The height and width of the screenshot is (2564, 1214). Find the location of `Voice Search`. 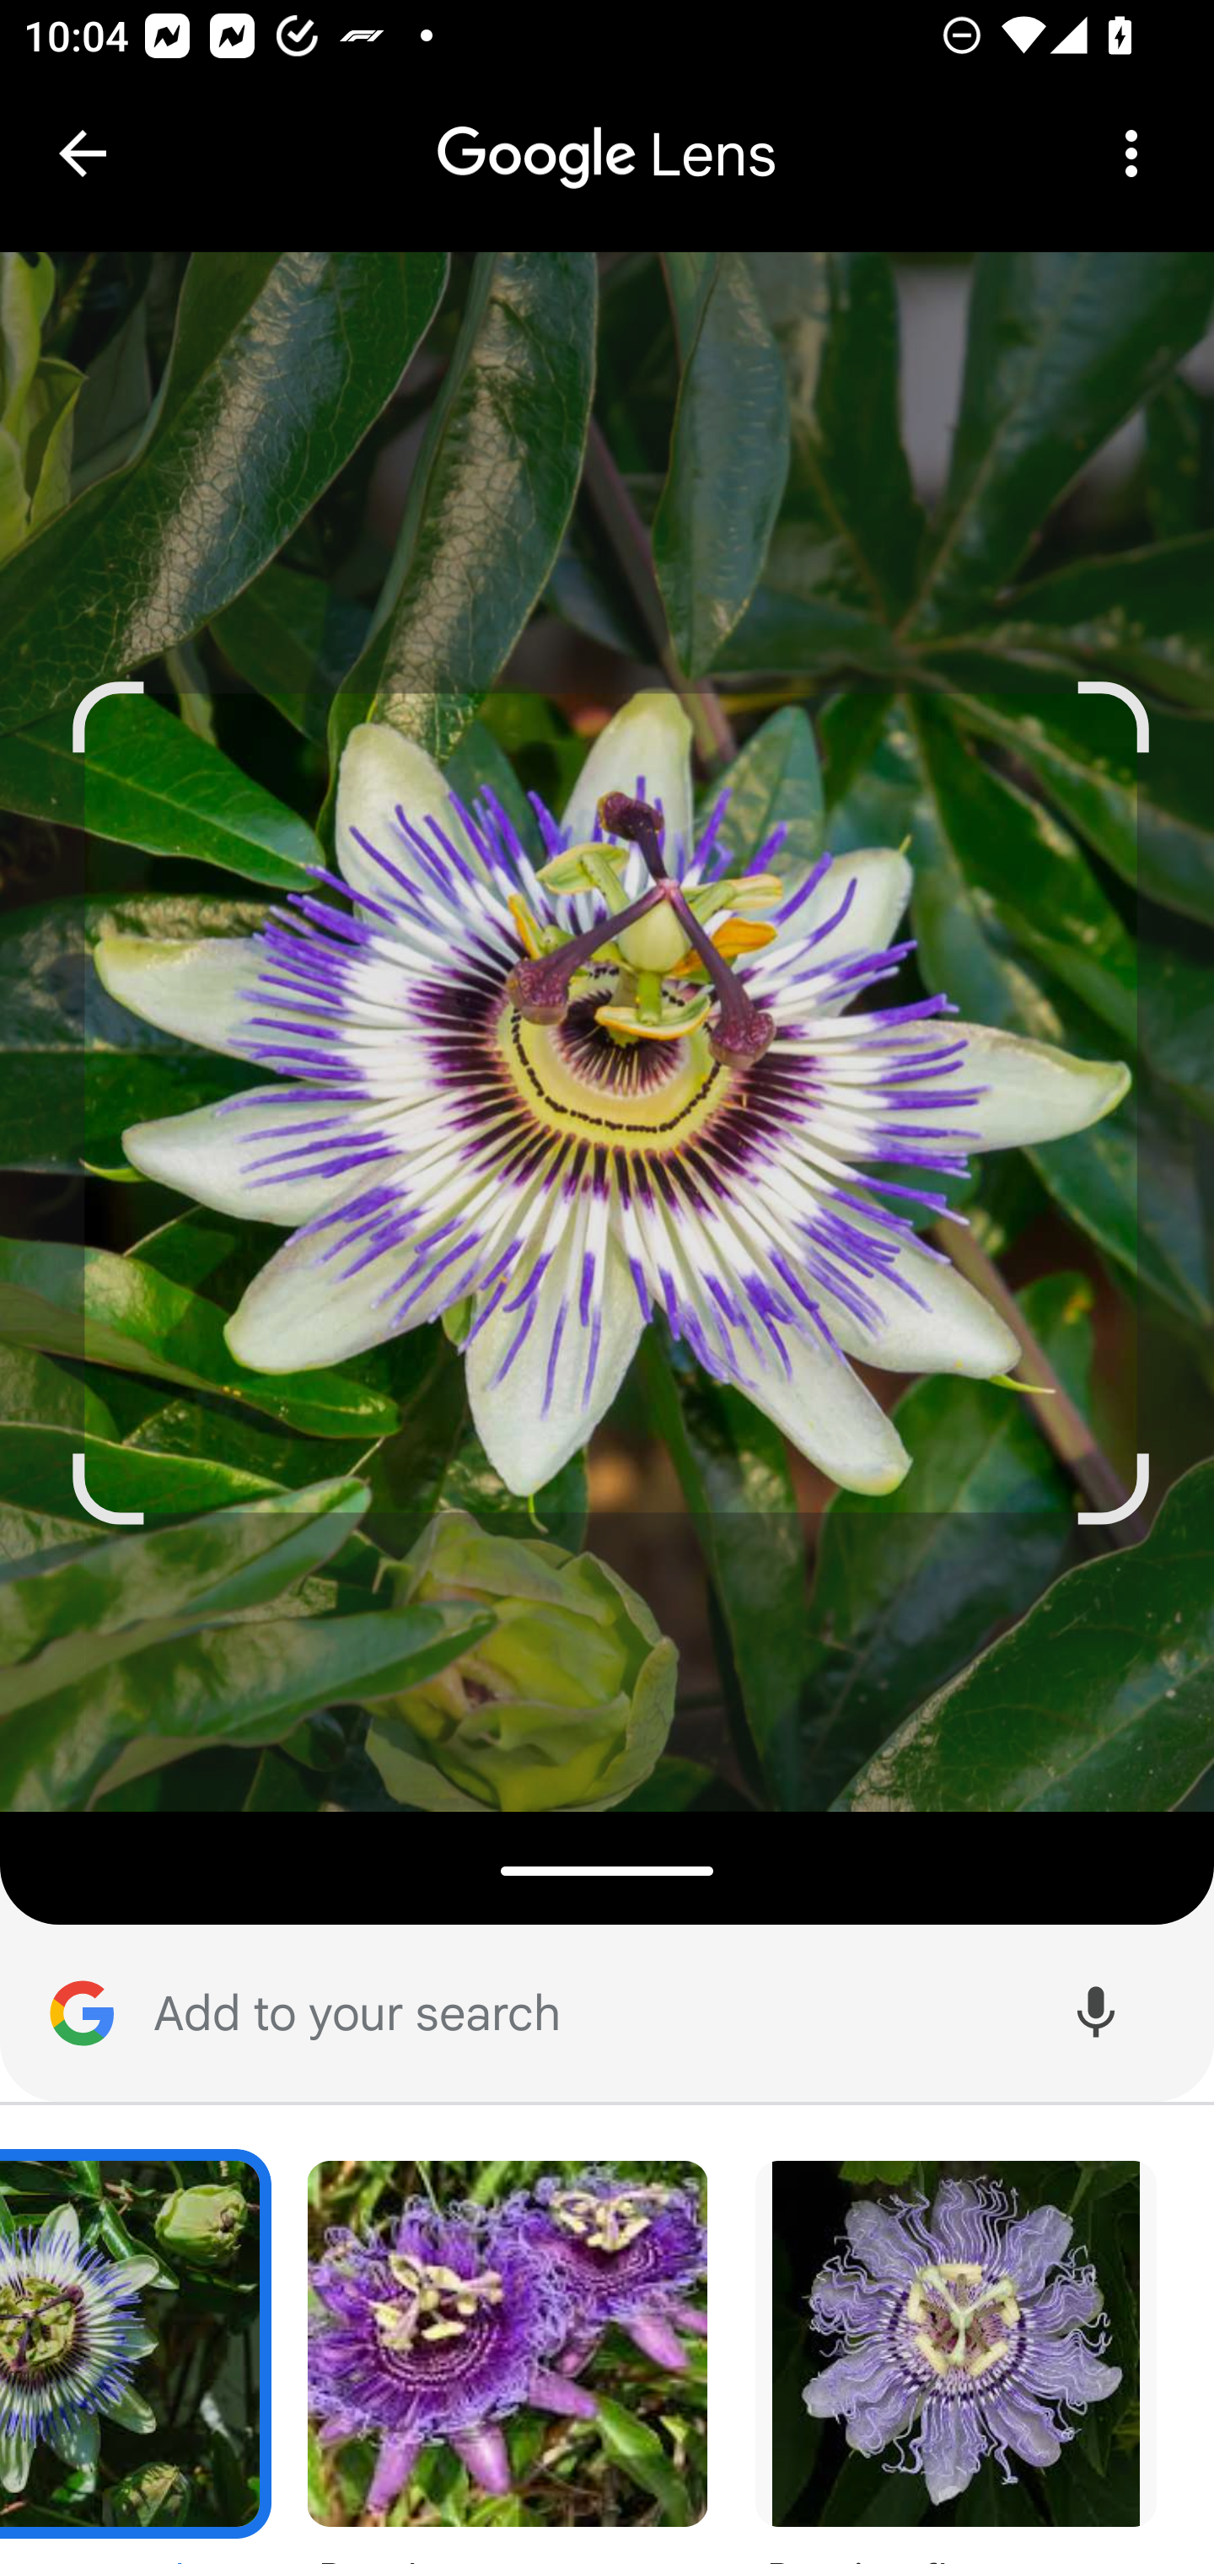

Voice Search is located at coordinates (1095, 2014).